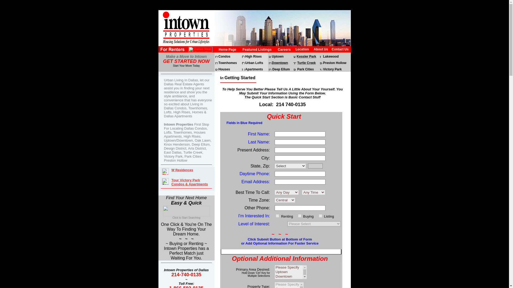 The height and width of the screenshot is (288, 513). Describe the element at coordinates (186, 62) in the screenshot. I see `GET STARTED NOW` at that location.